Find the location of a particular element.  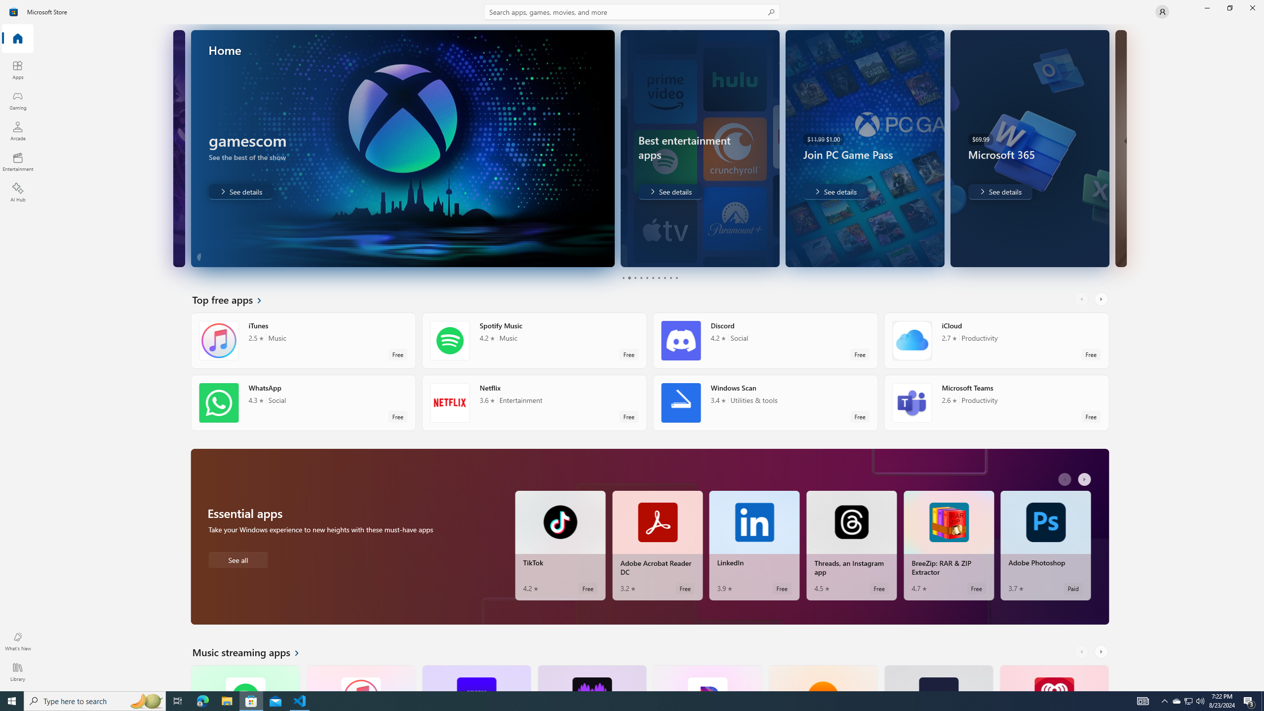

What's New is located at coordinates (18, 641).